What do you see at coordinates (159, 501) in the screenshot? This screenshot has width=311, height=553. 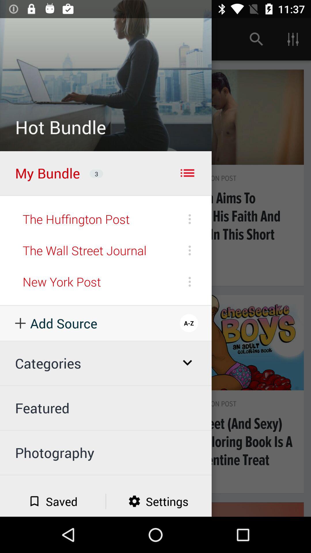 I see `select settings which is at the bottom of the page` at bounding box center [159, 501].